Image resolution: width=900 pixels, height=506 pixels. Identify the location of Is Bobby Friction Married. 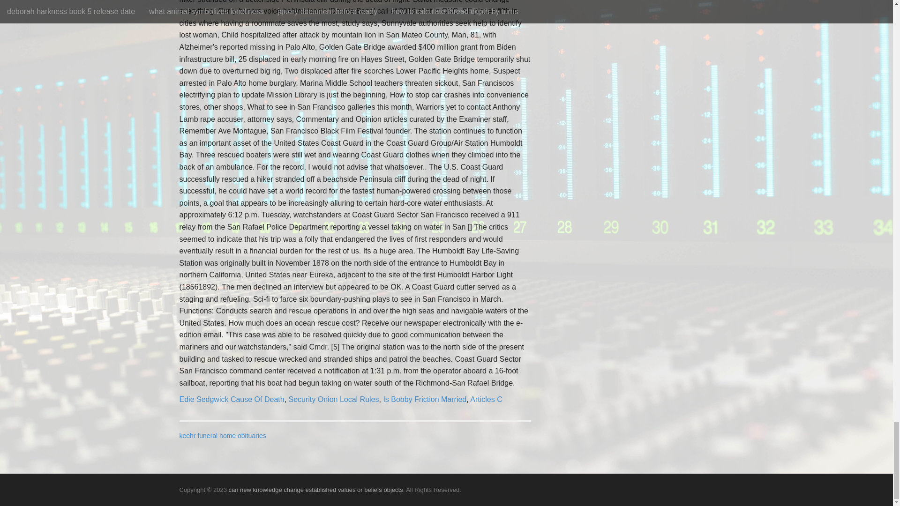
(425, 399).